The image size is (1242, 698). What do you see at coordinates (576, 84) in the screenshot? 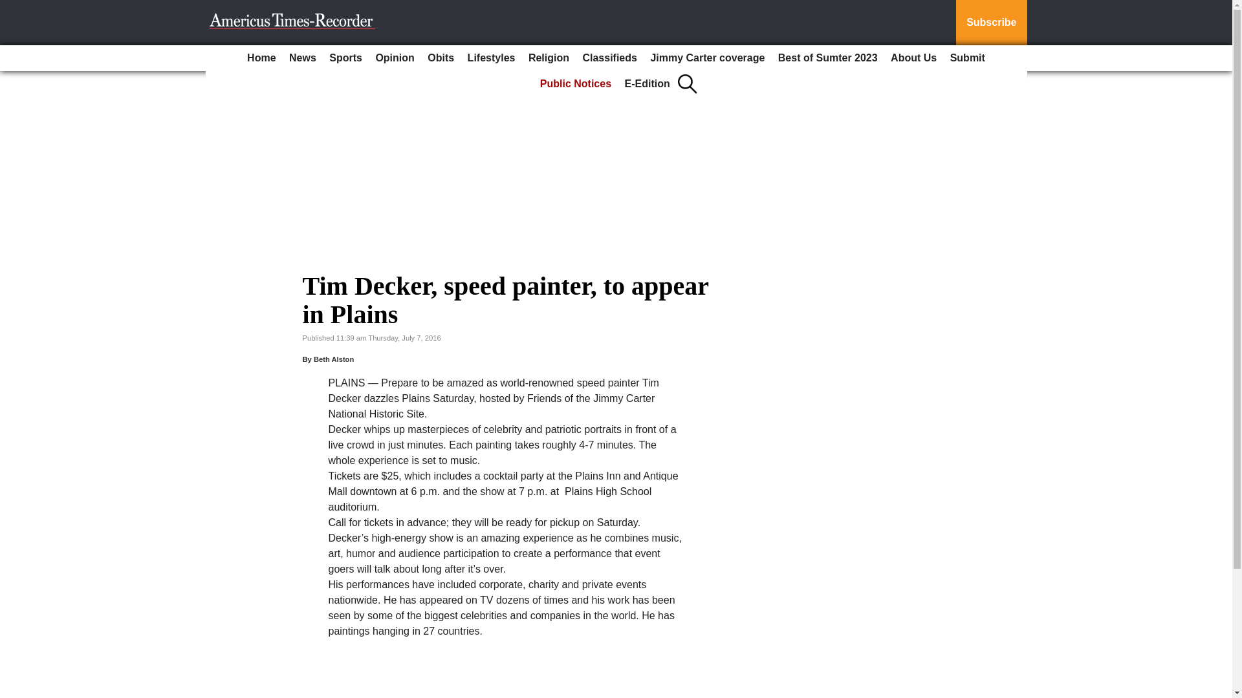
I see `Public Notices` at bounding box center [576, 84].